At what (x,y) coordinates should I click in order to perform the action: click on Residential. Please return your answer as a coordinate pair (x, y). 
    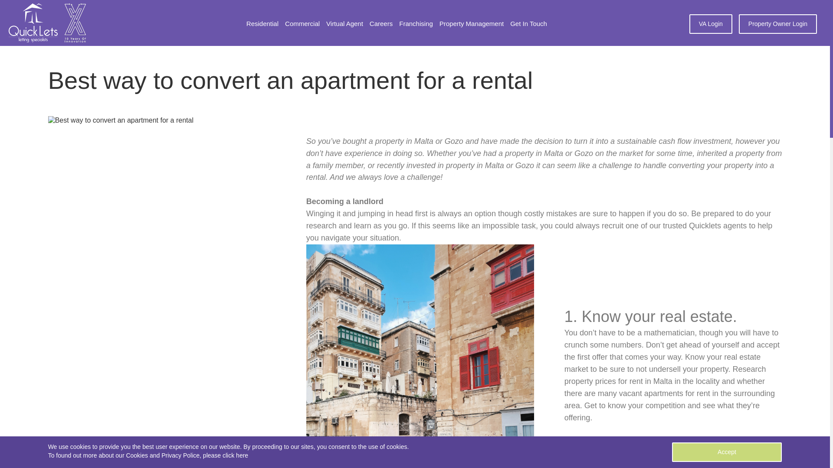
    Looking at the image, I should click on (262, 24).